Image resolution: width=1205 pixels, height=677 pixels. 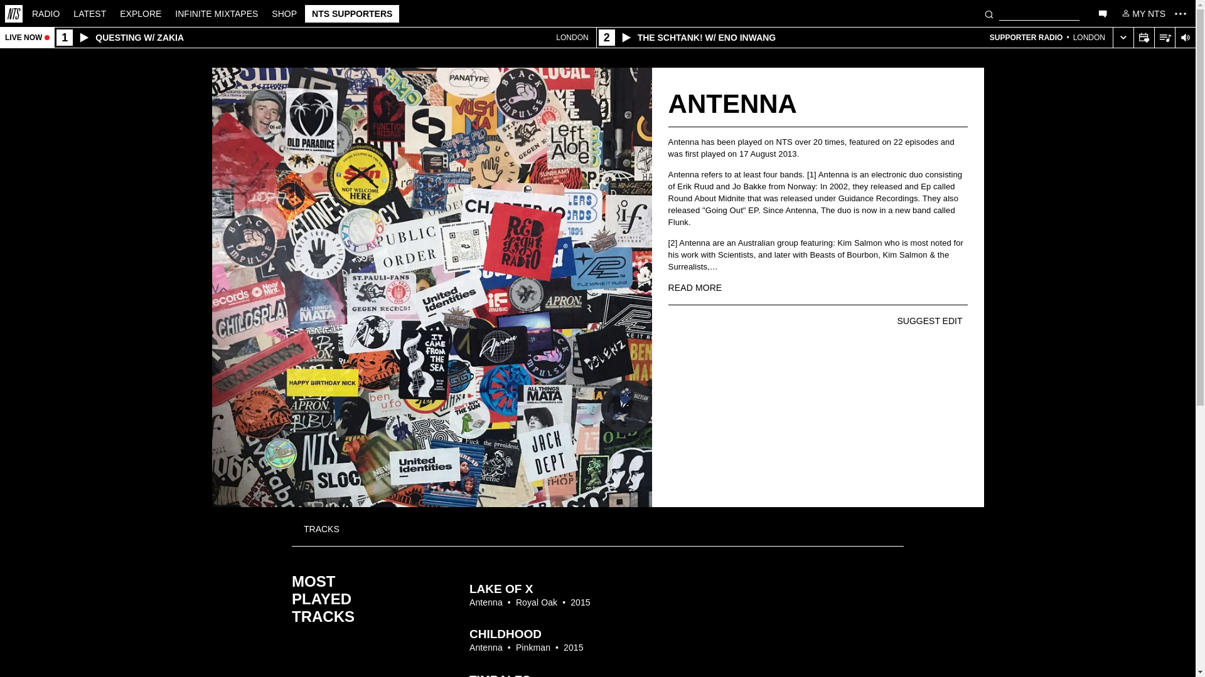 What do you see at coordinates (89, 13) in the screenshot?
I see `LATEST` at bounding box center [89, 13].